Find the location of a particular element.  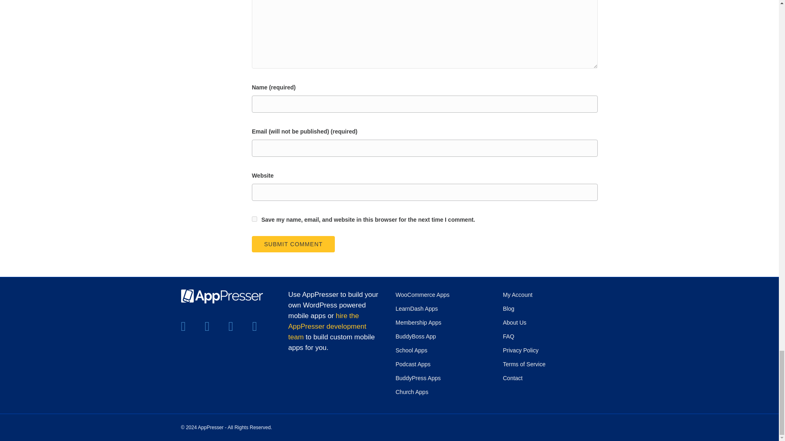

Submit Comment is located at coordinates (294, 244).